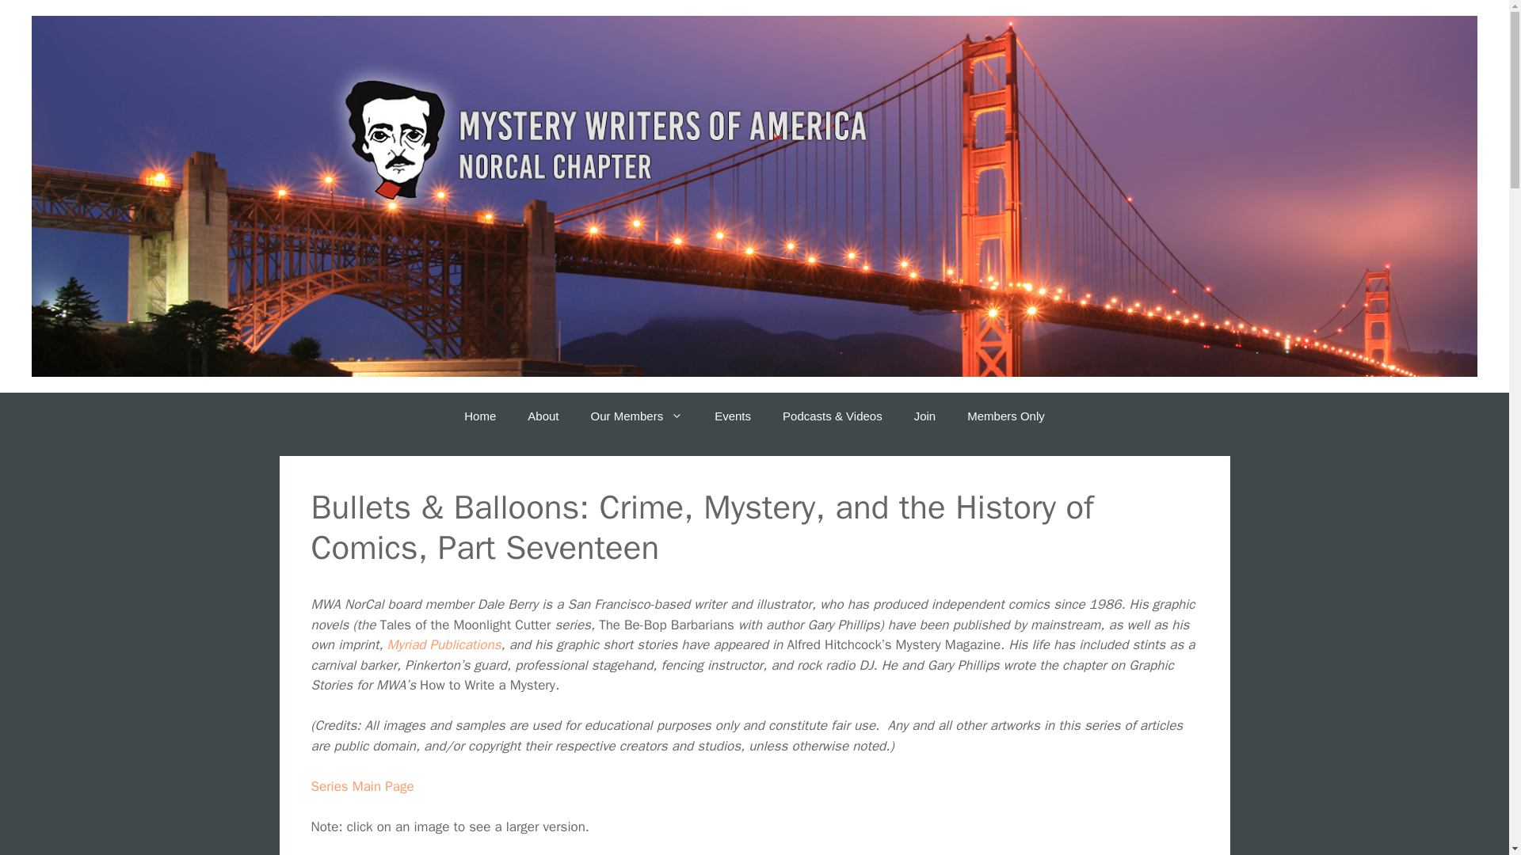 The width and height of the screenshot is (1521, 855). What do you see at coordinates (636, 416) in the screenshot?
I see `Our Members` at bounding box center [636, 416].